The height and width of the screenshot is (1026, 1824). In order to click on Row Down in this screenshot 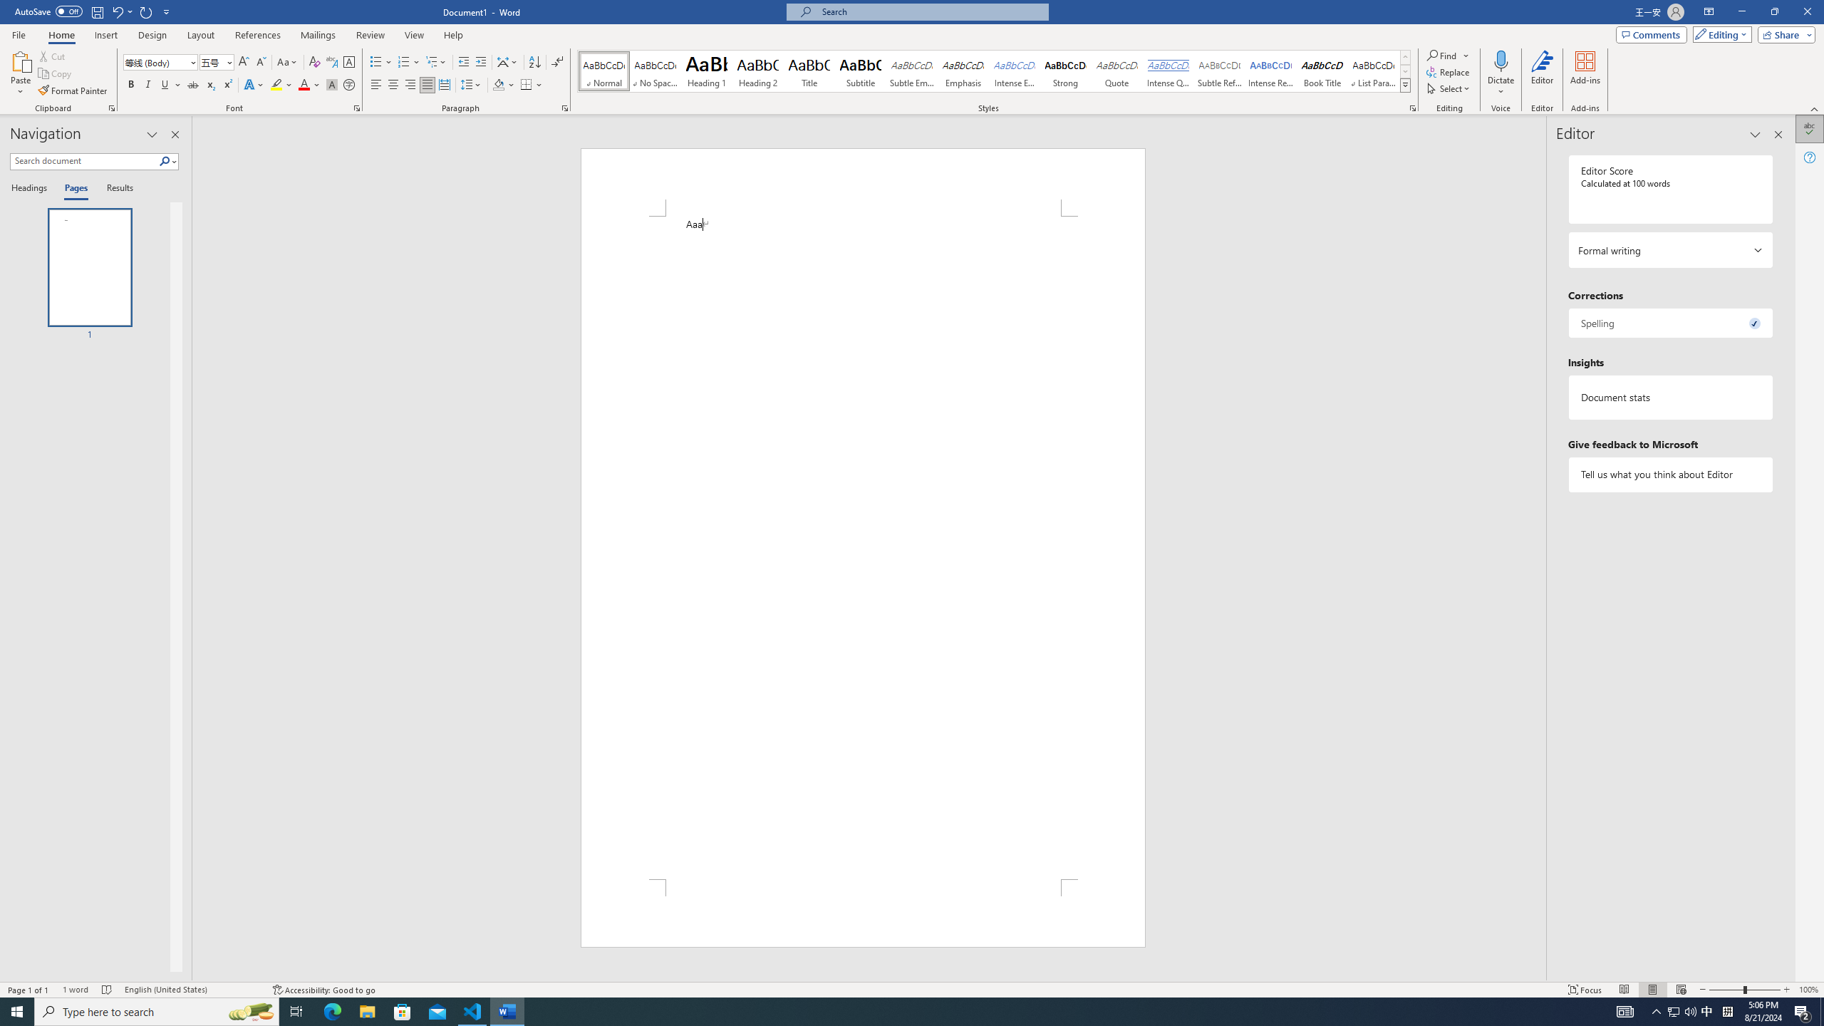, I will do `click(1405, 71)`.